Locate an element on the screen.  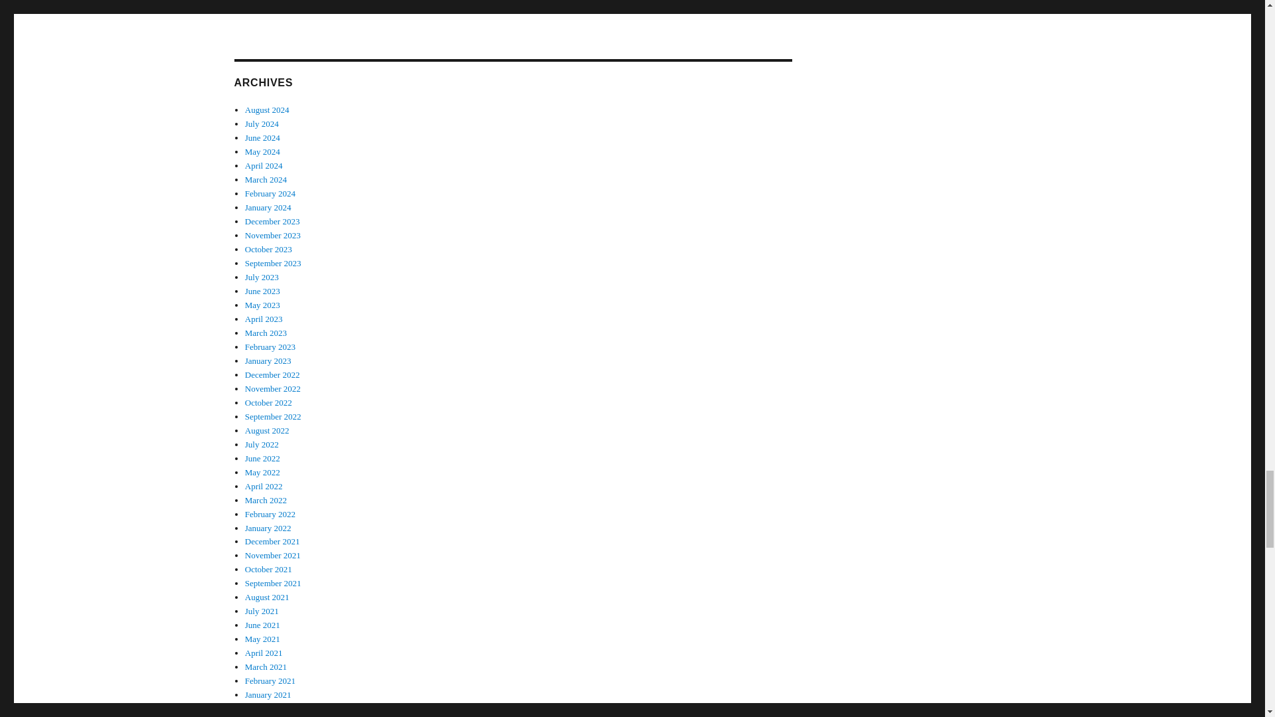
May 2024 is located at coordinates (262, 151).